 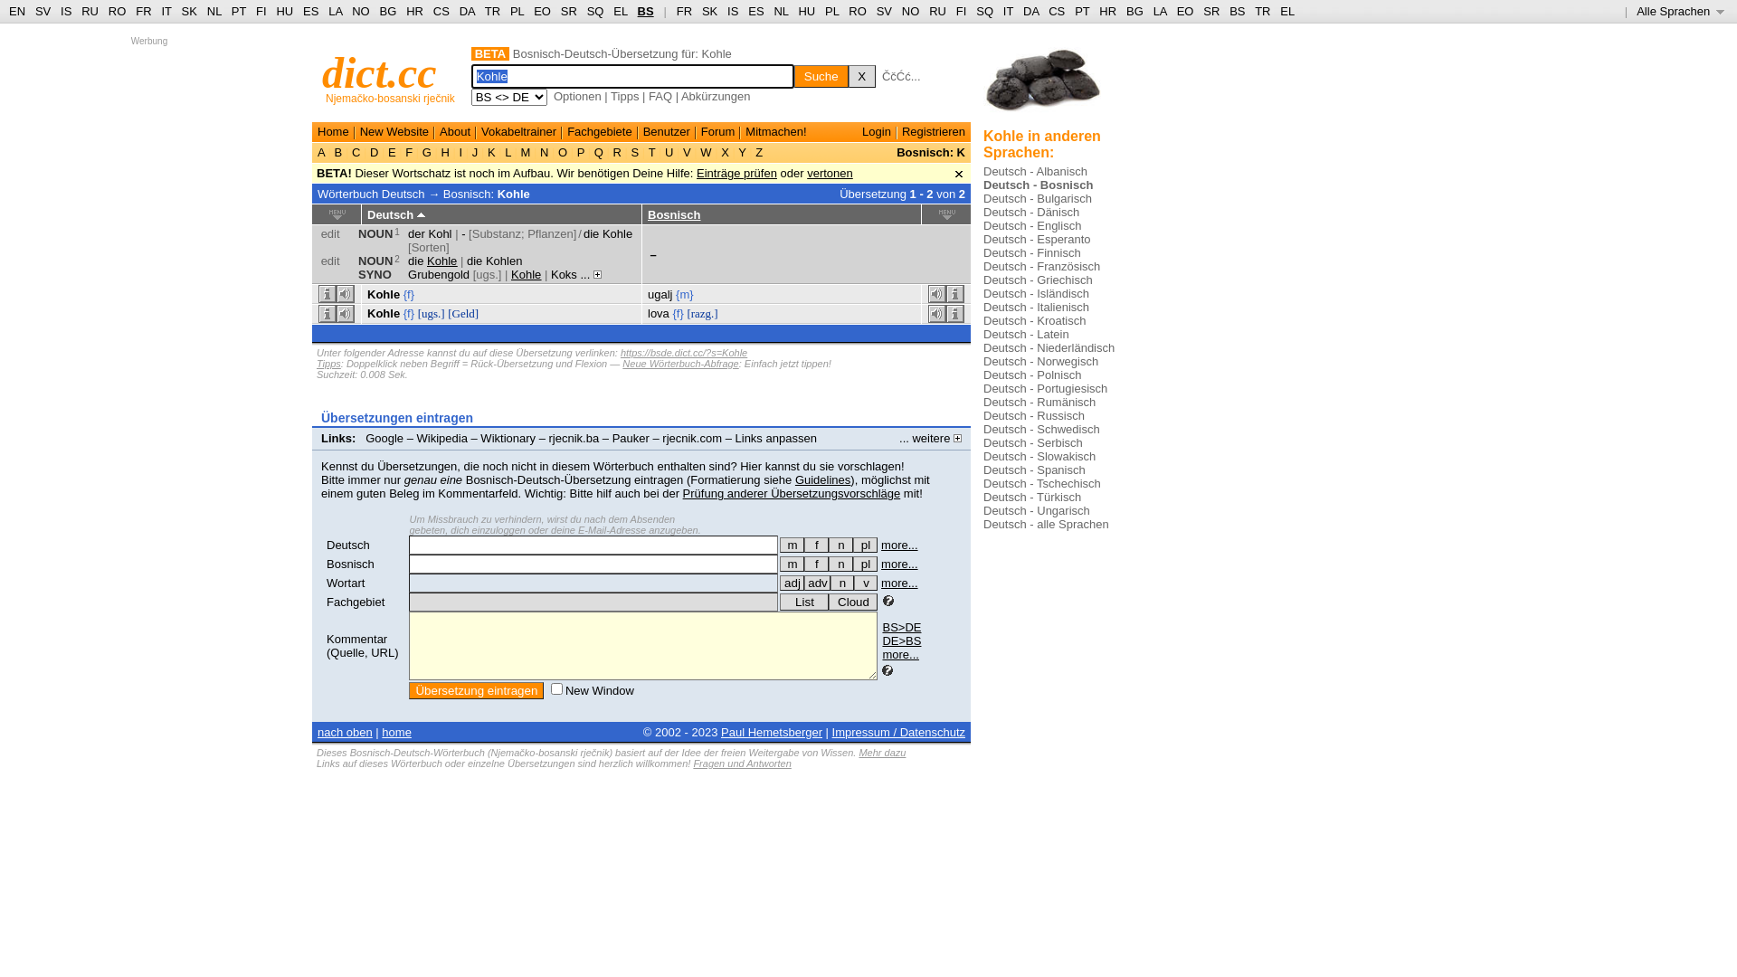 What do you see at coordinates (461, 152) in the screenshot?
I see `I` at bounding box center [461, 152].